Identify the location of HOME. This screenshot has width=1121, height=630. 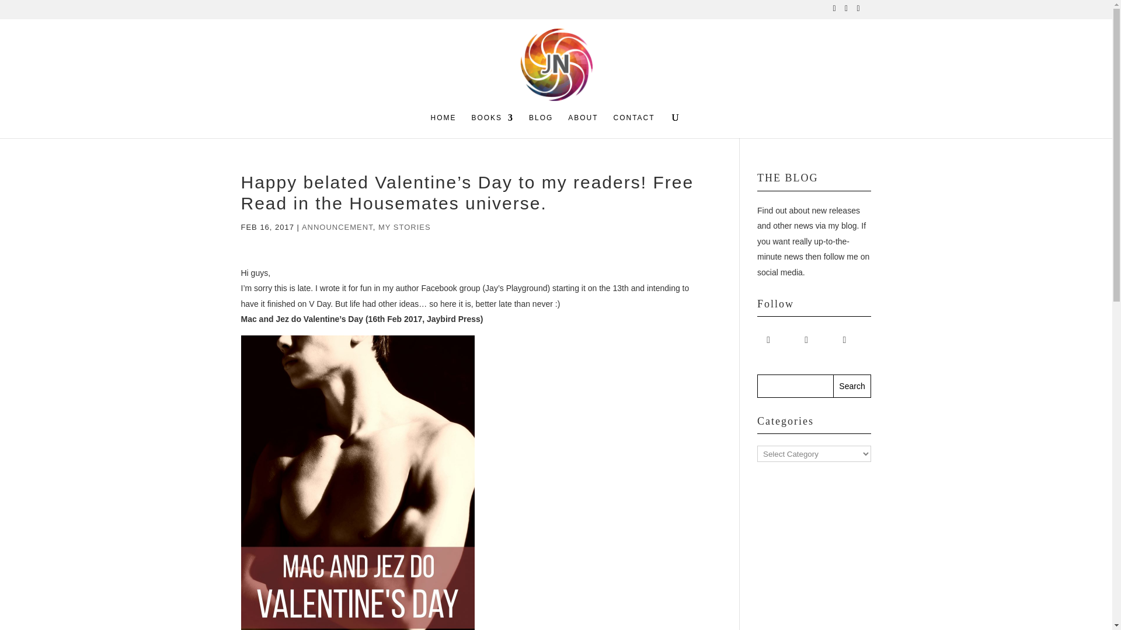
(443, 125).